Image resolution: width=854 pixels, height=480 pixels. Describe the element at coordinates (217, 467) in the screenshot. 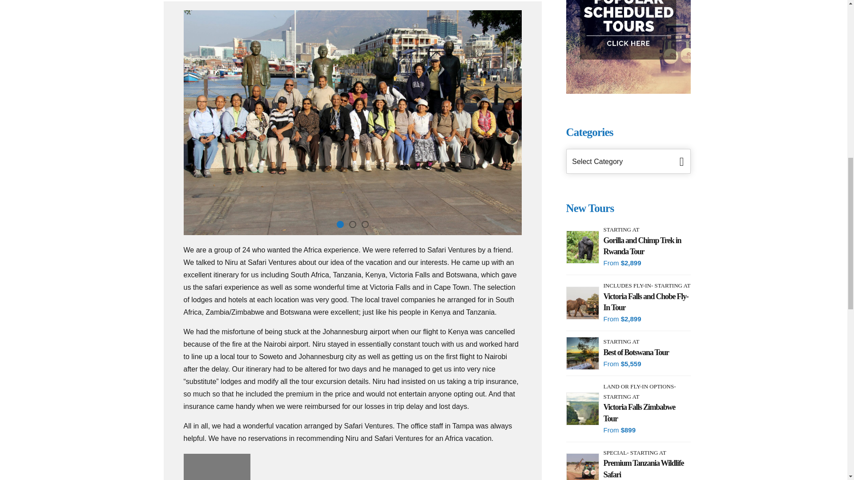

I see `Placeholder image` at that location.